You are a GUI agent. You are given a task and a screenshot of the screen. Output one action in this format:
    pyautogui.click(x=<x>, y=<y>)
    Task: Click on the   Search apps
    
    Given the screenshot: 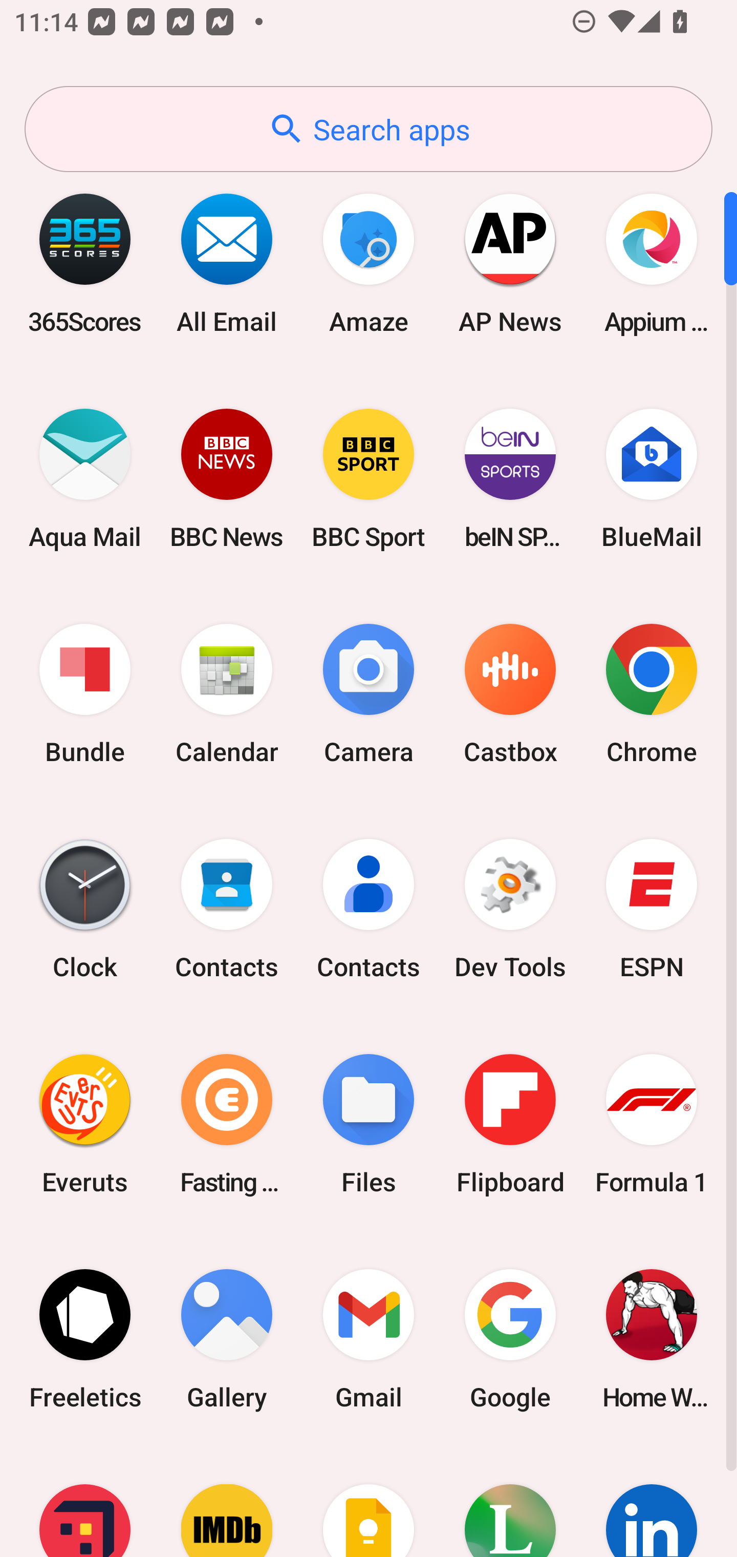 What is the action you would take?
    pyautogui.click(x=368, y=129)
    